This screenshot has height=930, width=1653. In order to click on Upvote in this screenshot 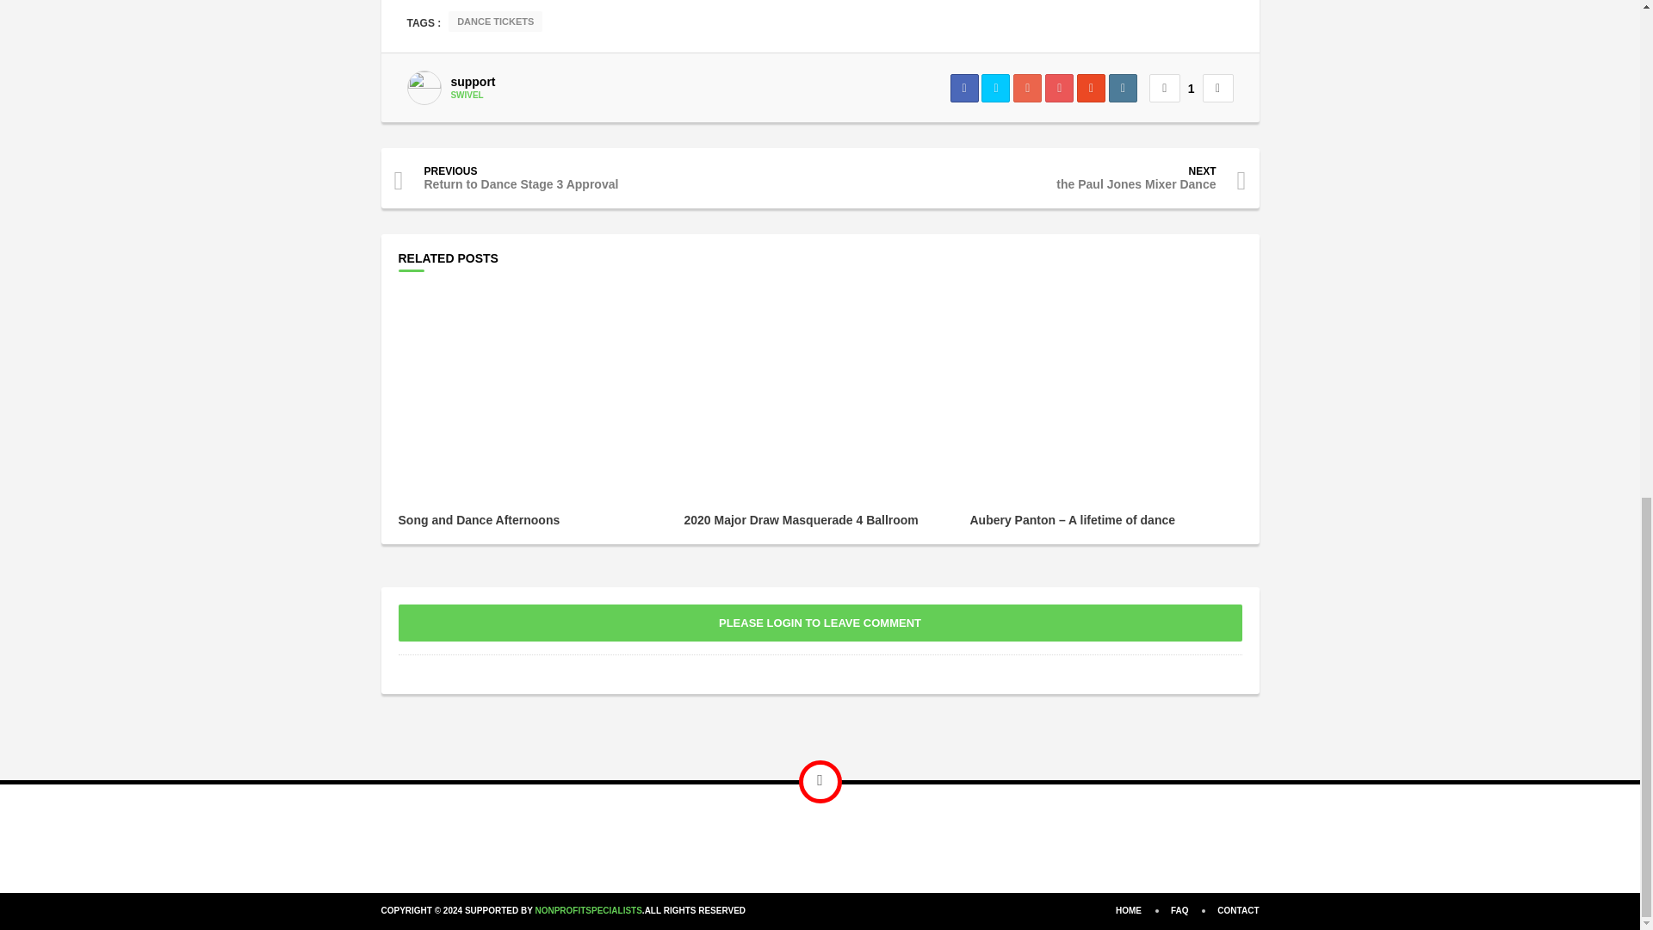, I will do `click(1164, 88)`.